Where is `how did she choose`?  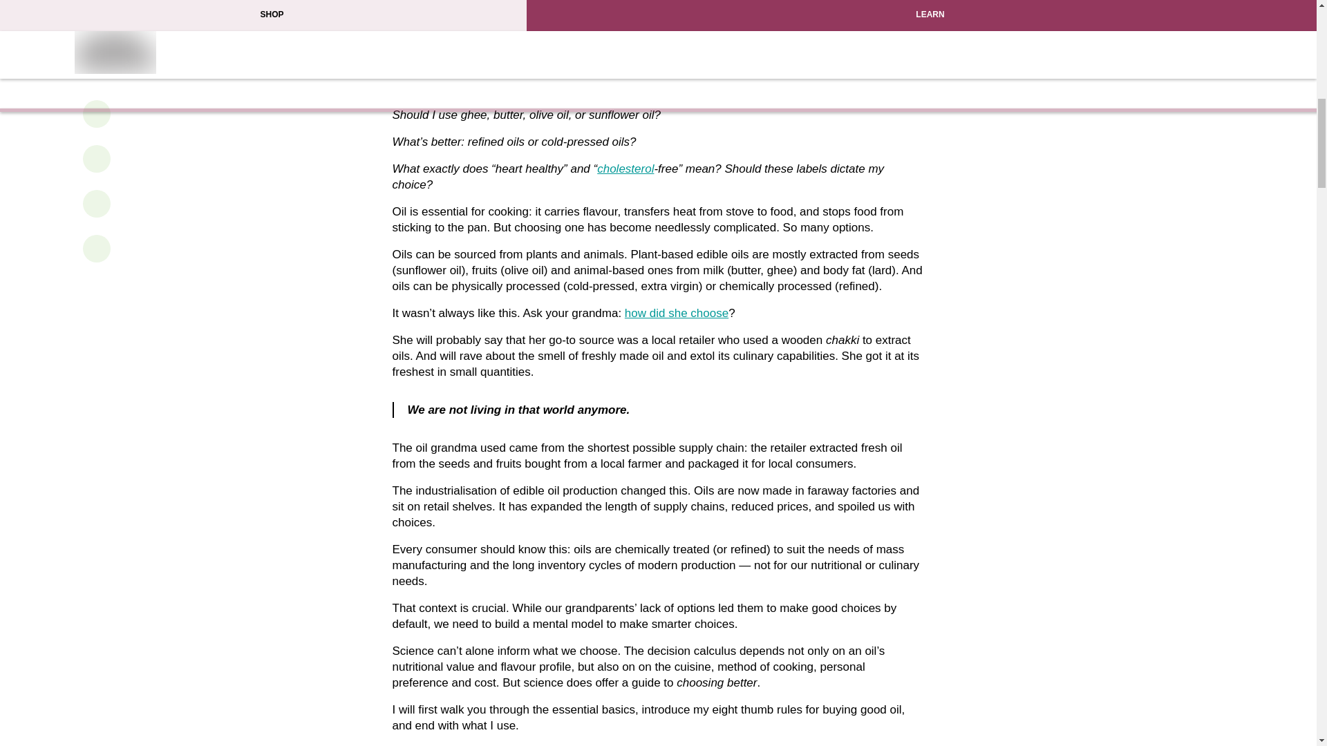 how did she choose is located at coordinates (677, 313).